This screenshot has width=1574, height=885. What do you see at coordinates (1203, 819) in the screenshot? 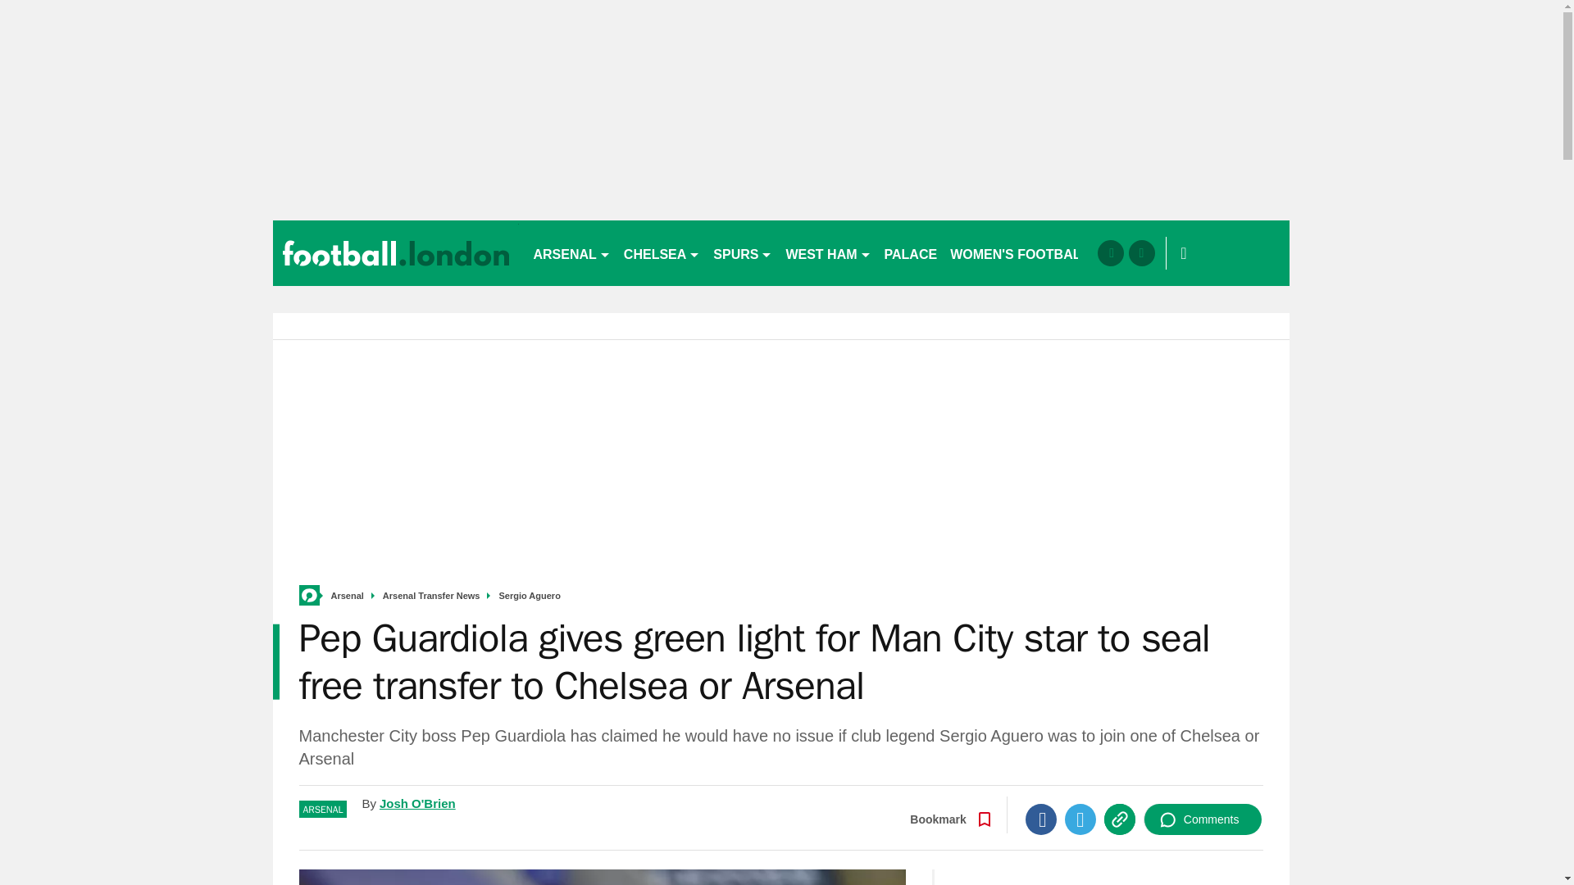
I see `Comments` at bounding box center [1203, 819].